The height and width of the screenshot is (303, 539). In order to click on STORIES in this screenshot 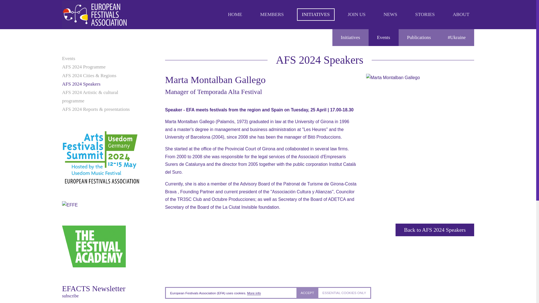, I will do `click(425, 15)`.